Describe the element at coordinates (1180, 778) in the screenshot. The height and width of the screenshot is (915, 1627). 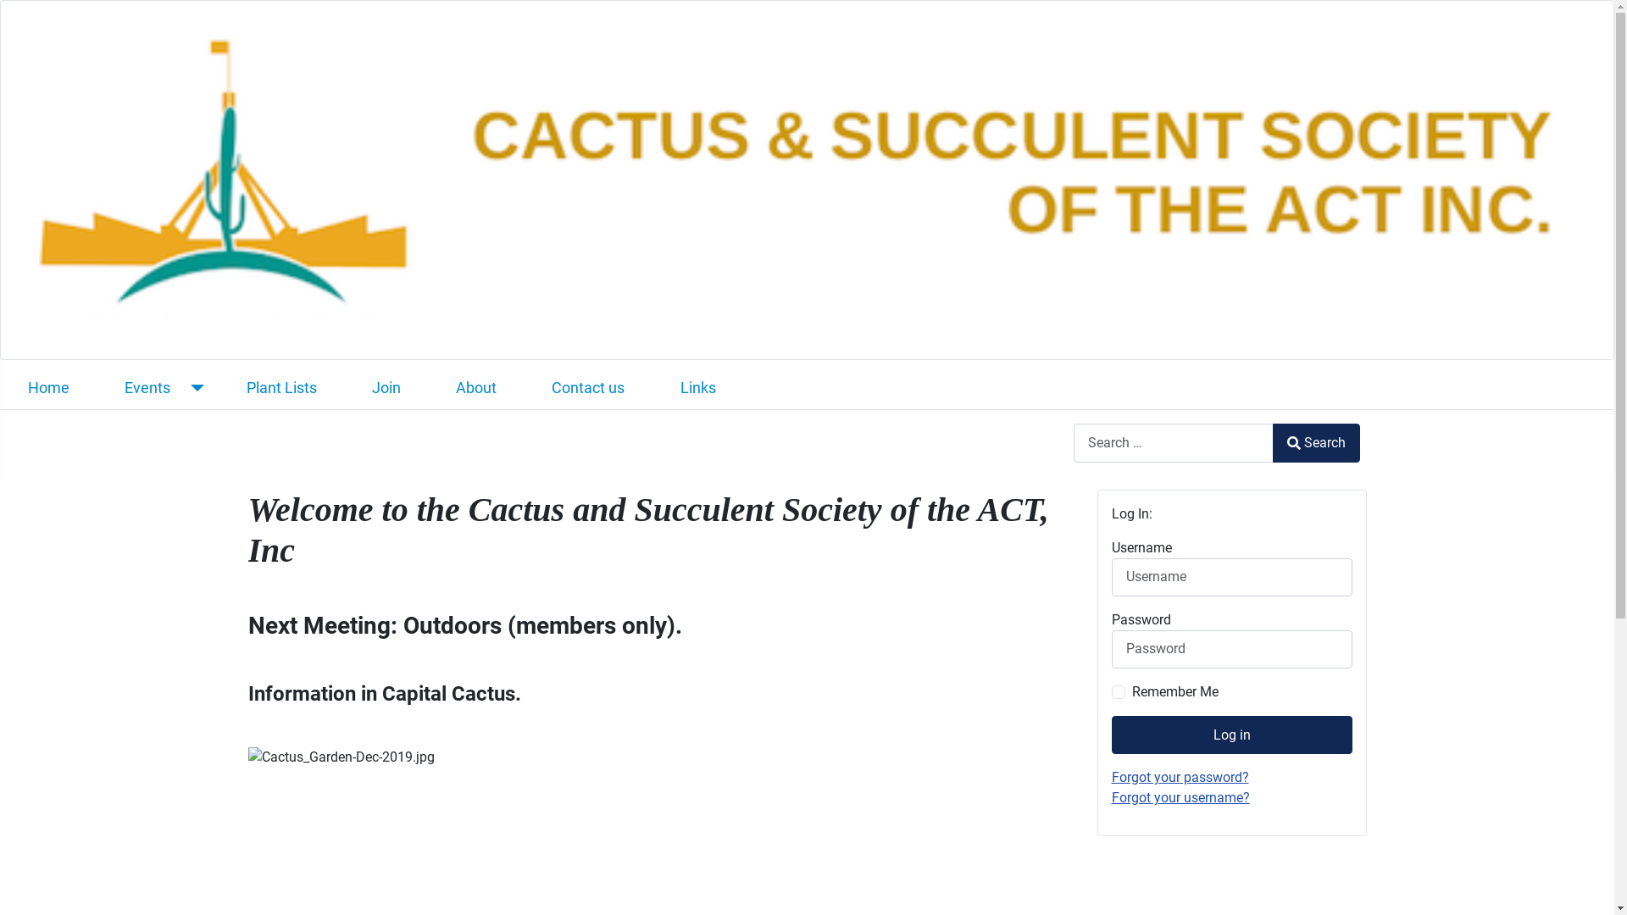
I see `Forgot your password?` at that location.